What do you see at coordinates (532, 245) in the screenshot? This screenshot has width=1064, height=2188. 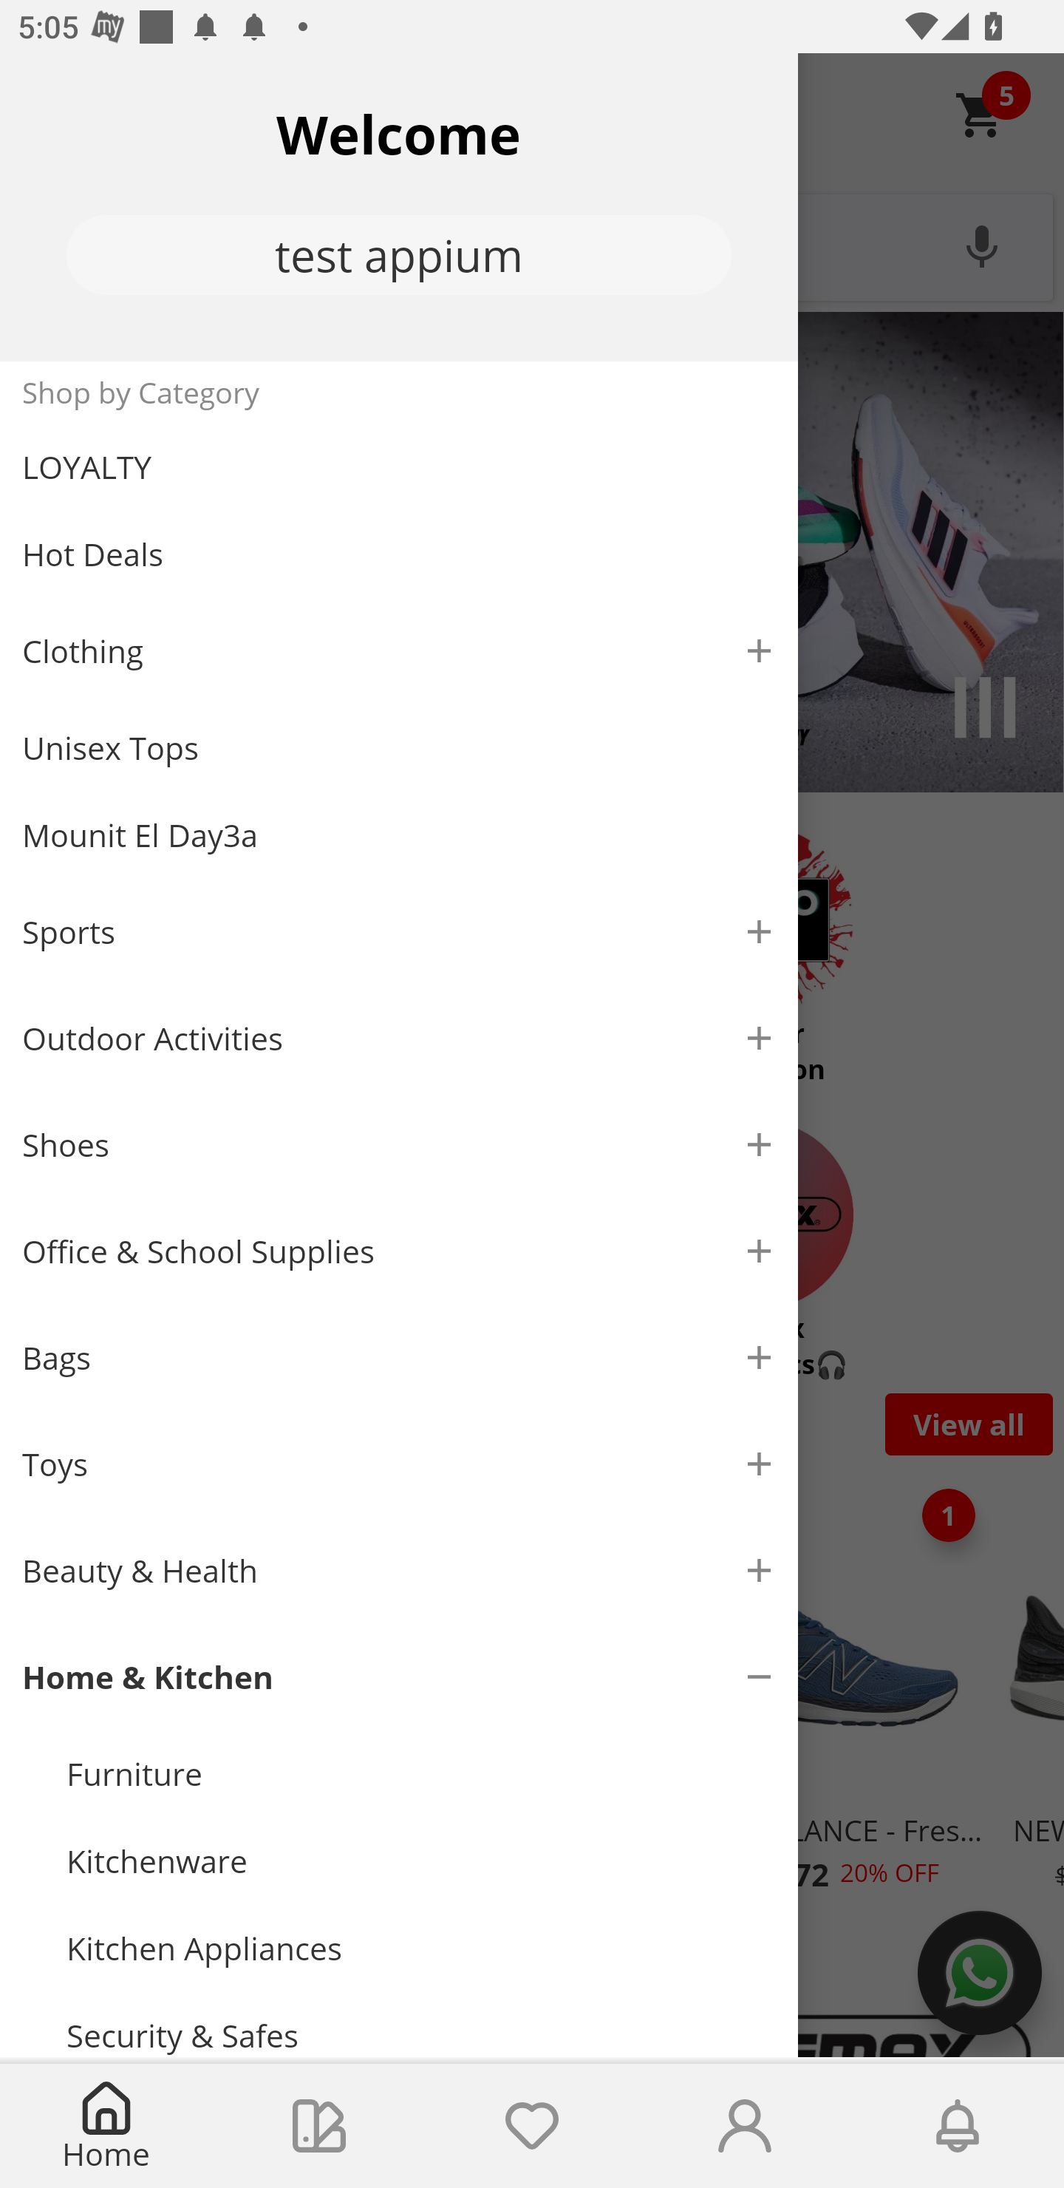 I see `What are you looking for?` at bounding box center [532, 245].